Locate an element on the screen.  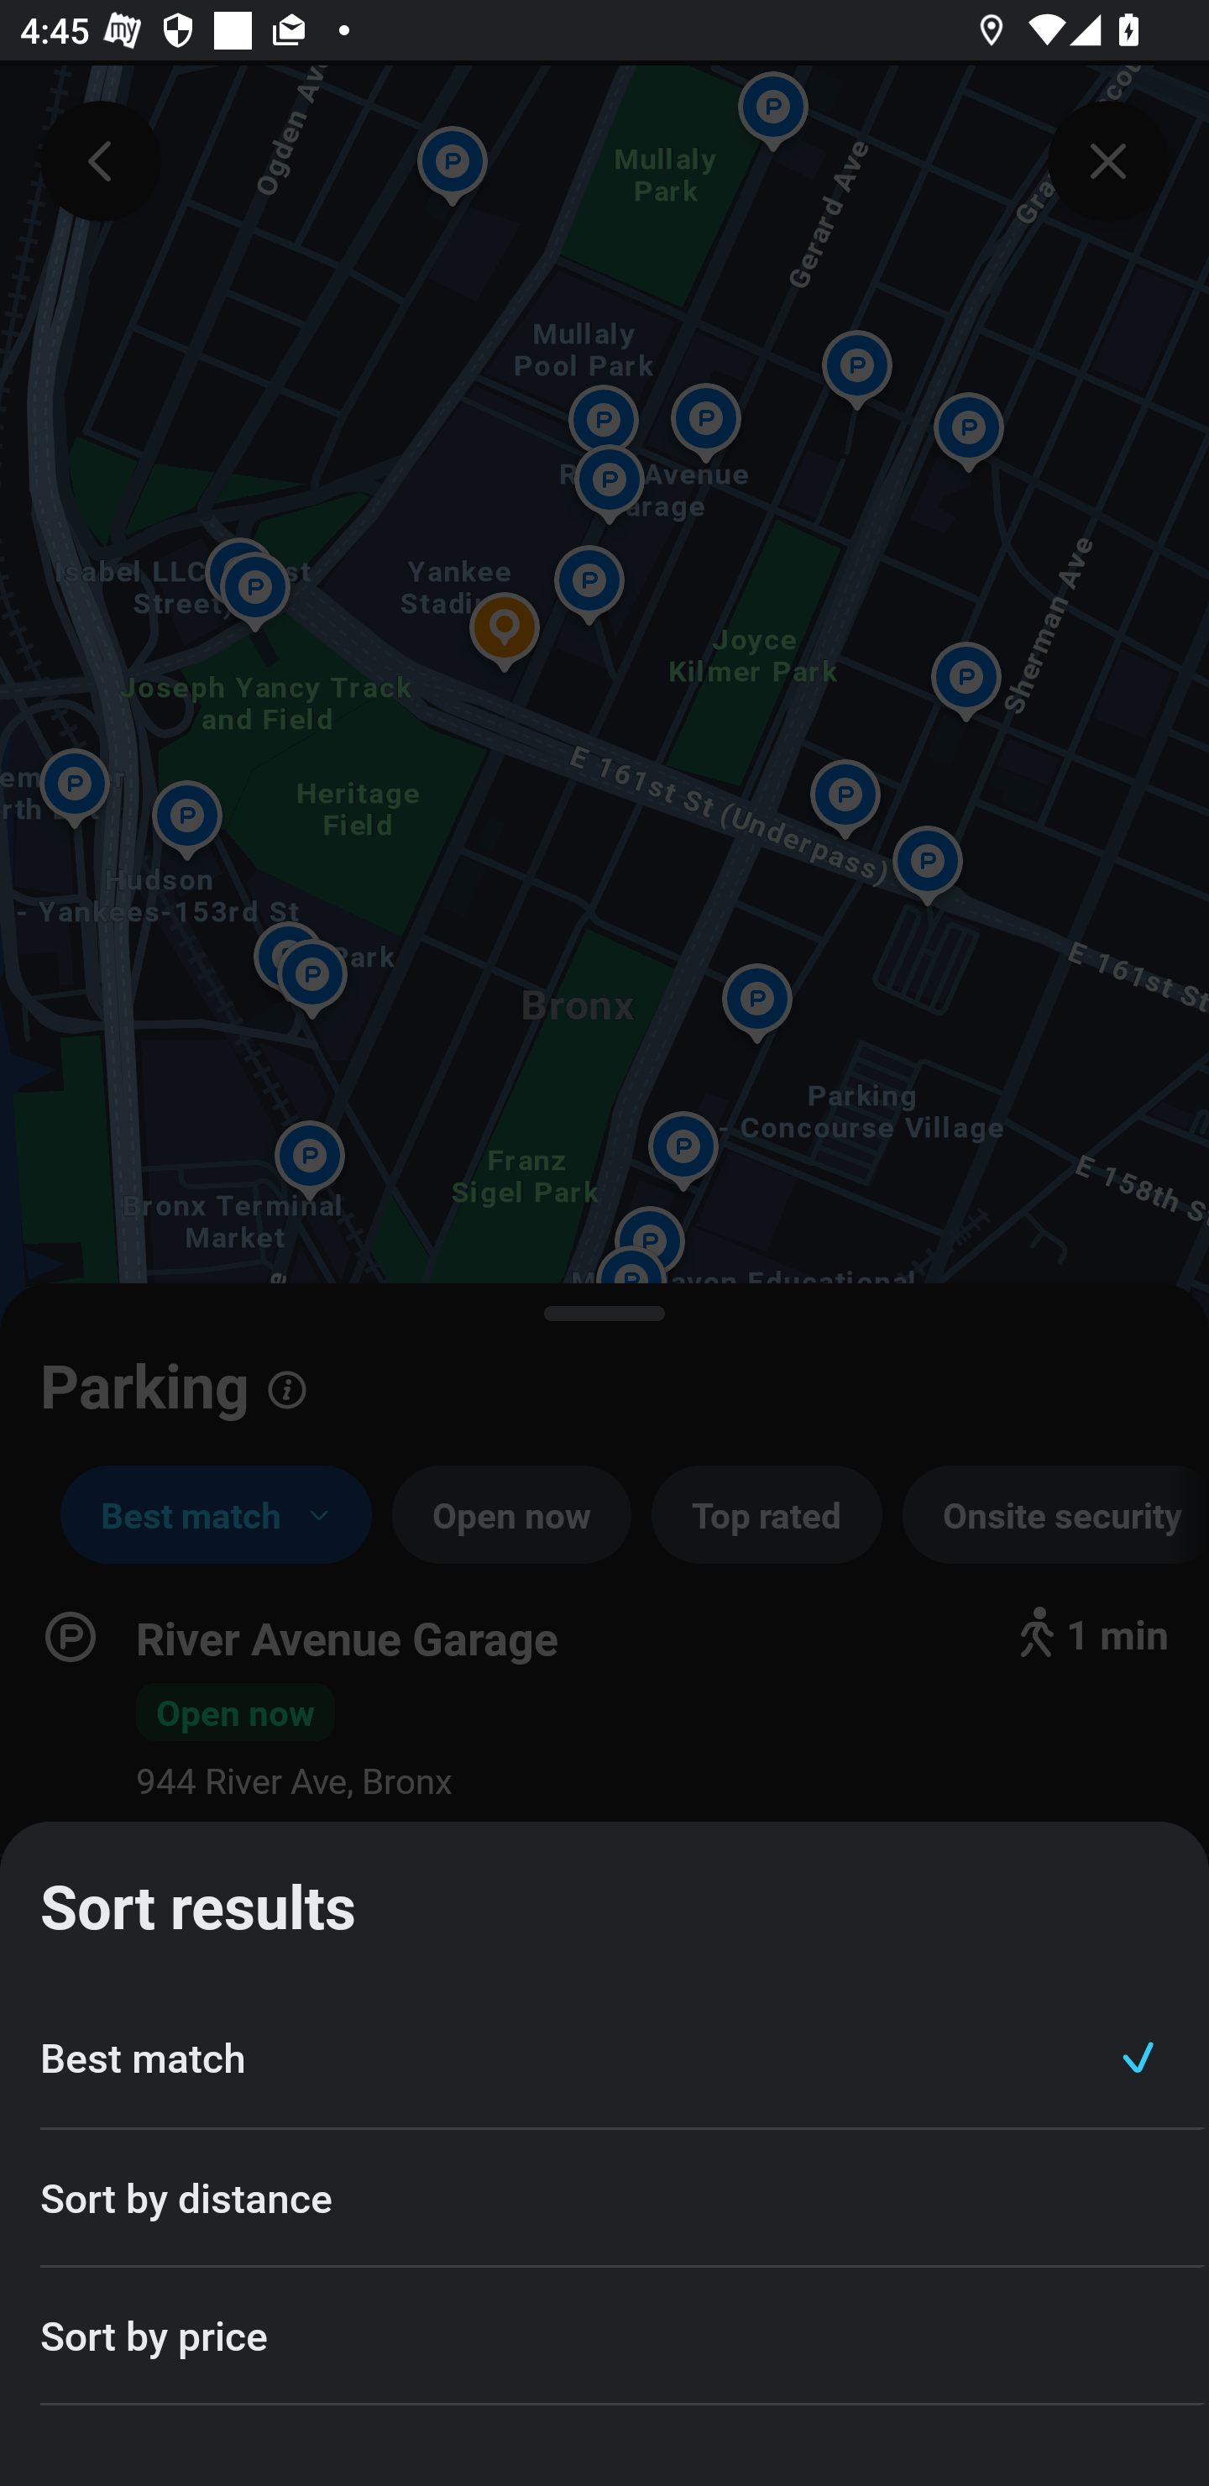
Sort by price ACTION_CELL_TEXT is located at coordinates (604, 2337).